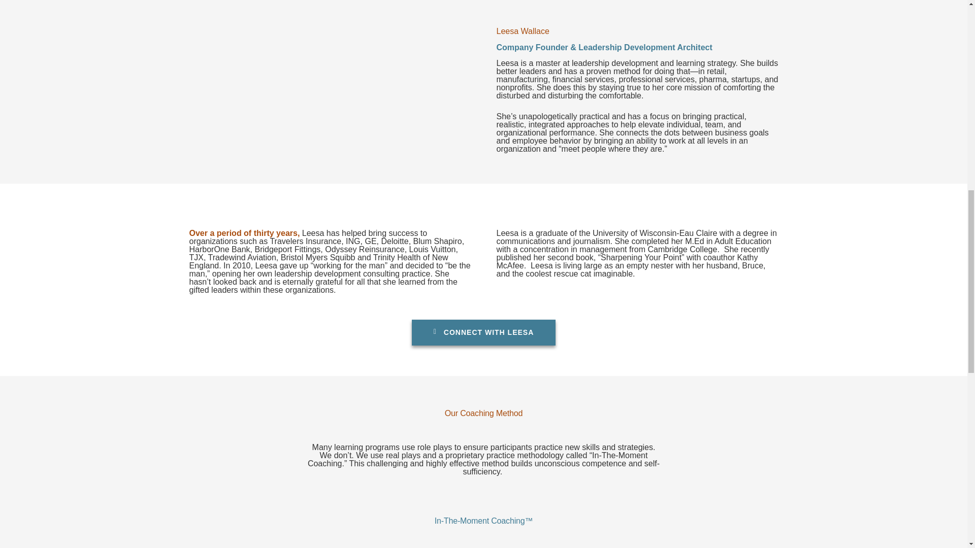 The width and height of the screenshot is (975, 548). I want to click on CONNECT WITH LEESA, so click(483, 332).